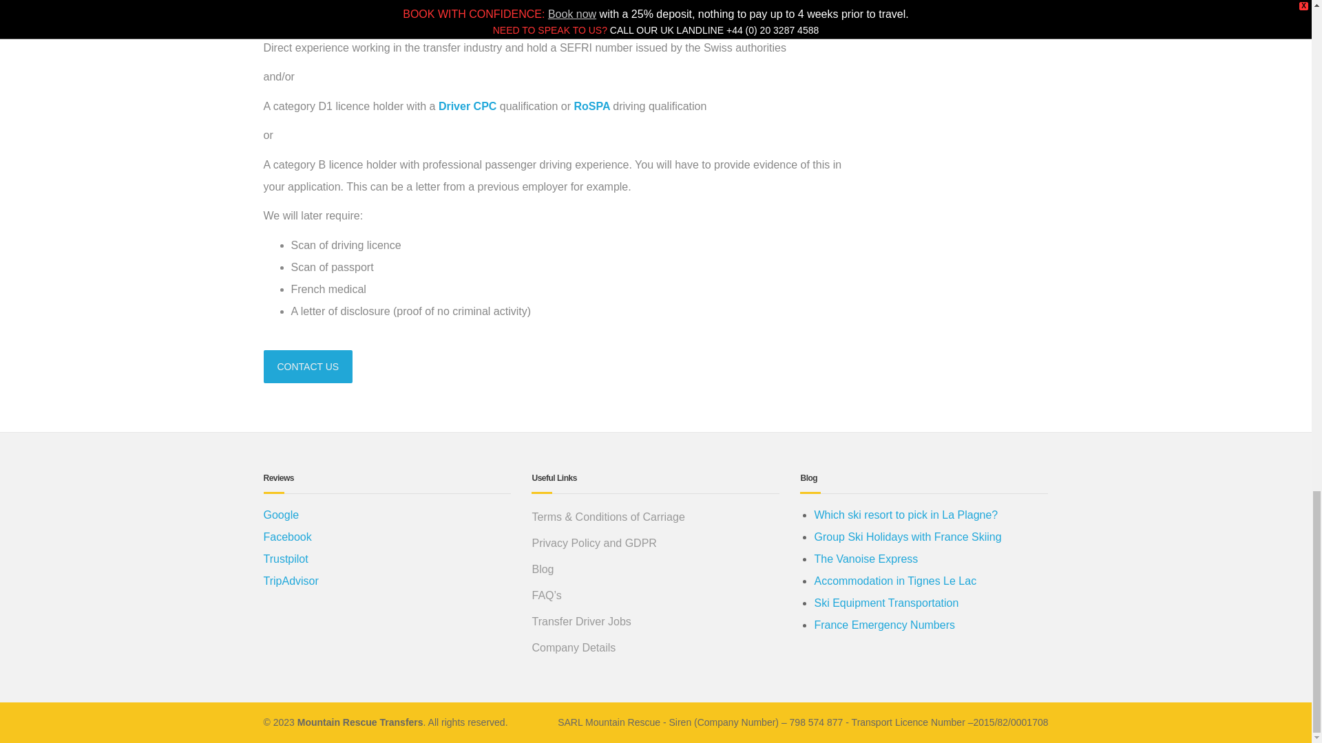 The image size is (1322, 743). What do you see at coordinates (281, 515) in the screenshot?
I see `Google` at bounding box center [281, 515].